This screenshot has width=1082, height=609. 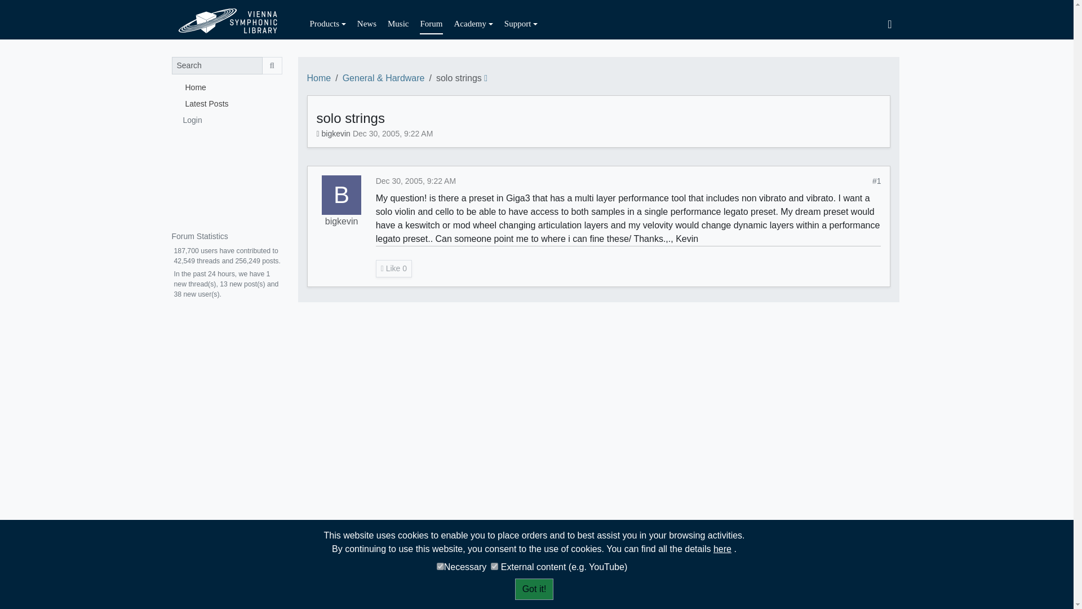 What do you see at coordinates (342, 195) in the screenshot?
I see `bigkevin` at bounding box center [342, 195].